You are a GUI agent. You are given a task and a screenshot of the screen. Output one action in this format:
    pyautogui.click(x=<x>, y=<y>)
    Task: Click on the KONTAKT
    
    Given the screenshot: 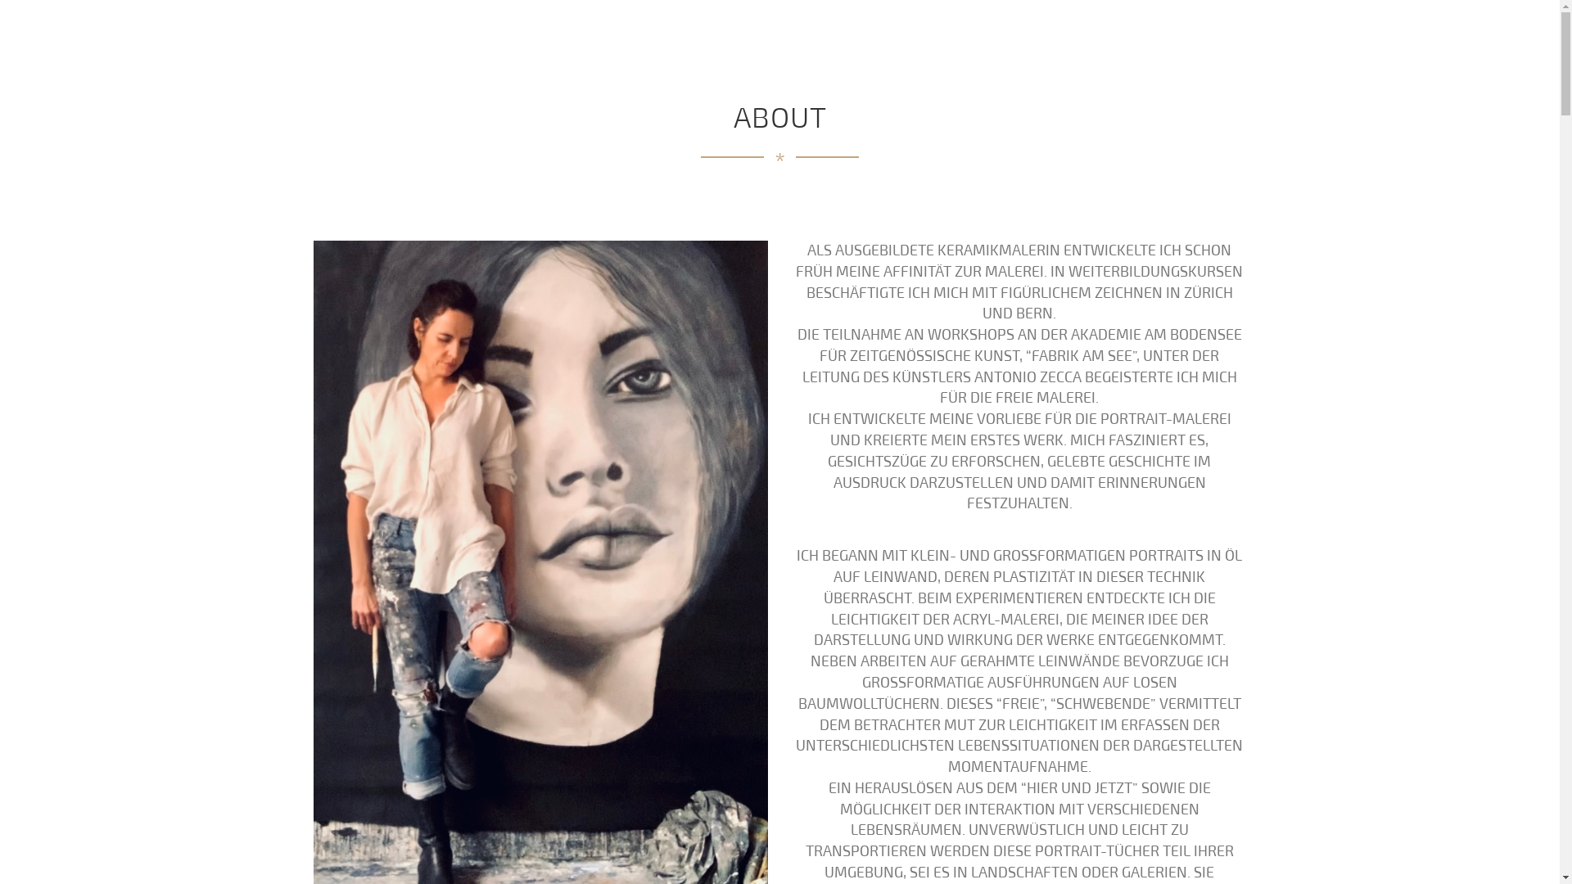 What is the action you would take?
    pyautogui.click(x=1217, y=41)
    